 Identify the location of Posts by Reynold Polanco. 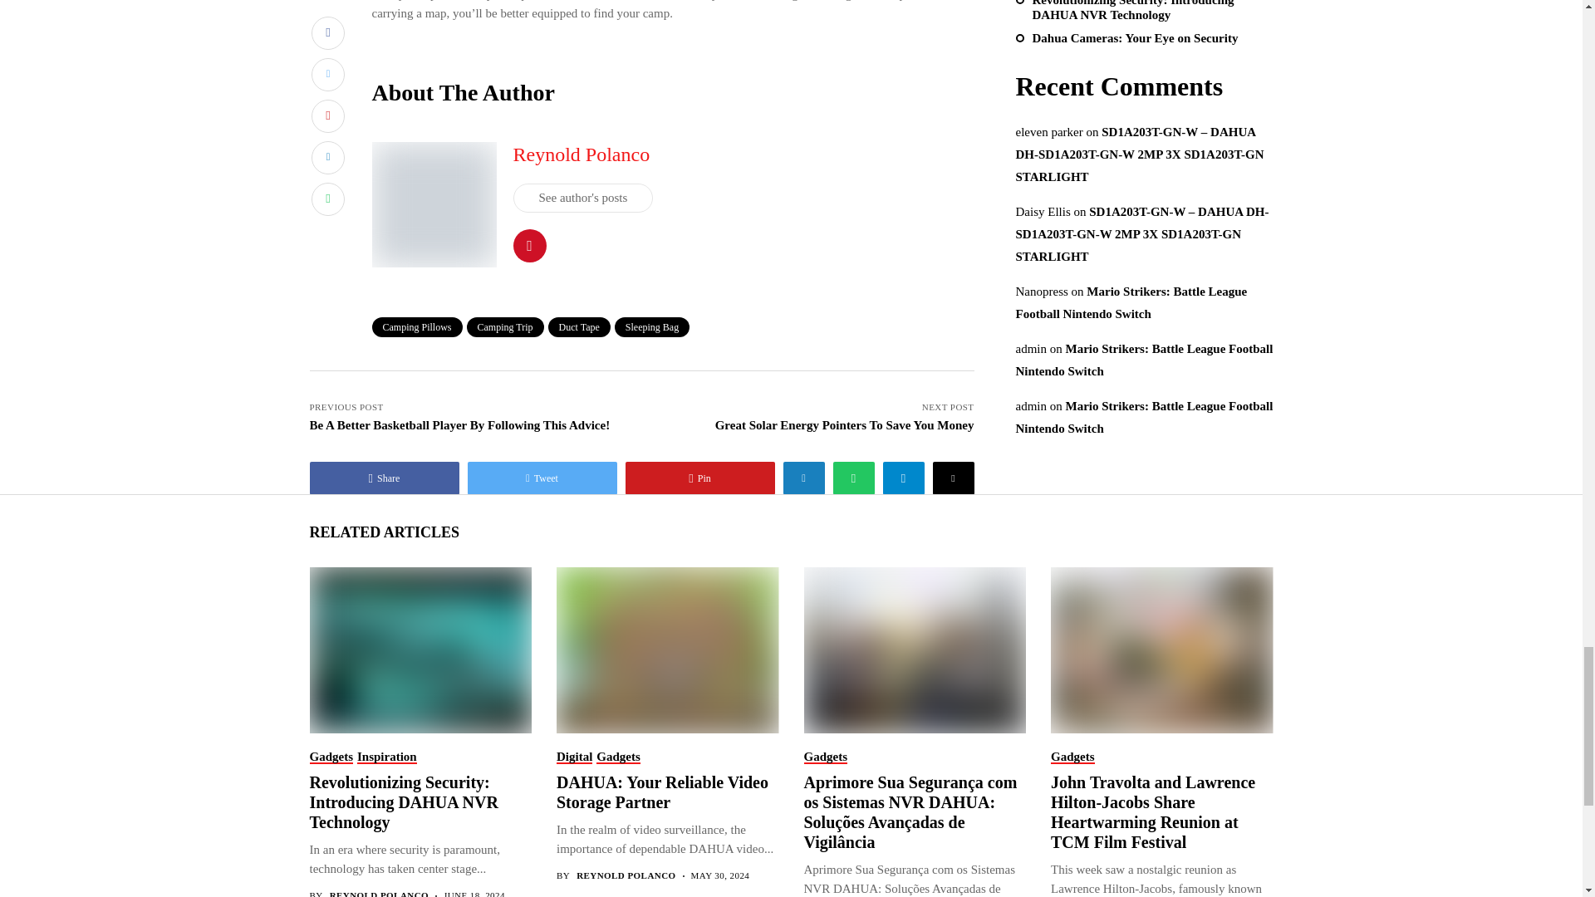
(625, 875).